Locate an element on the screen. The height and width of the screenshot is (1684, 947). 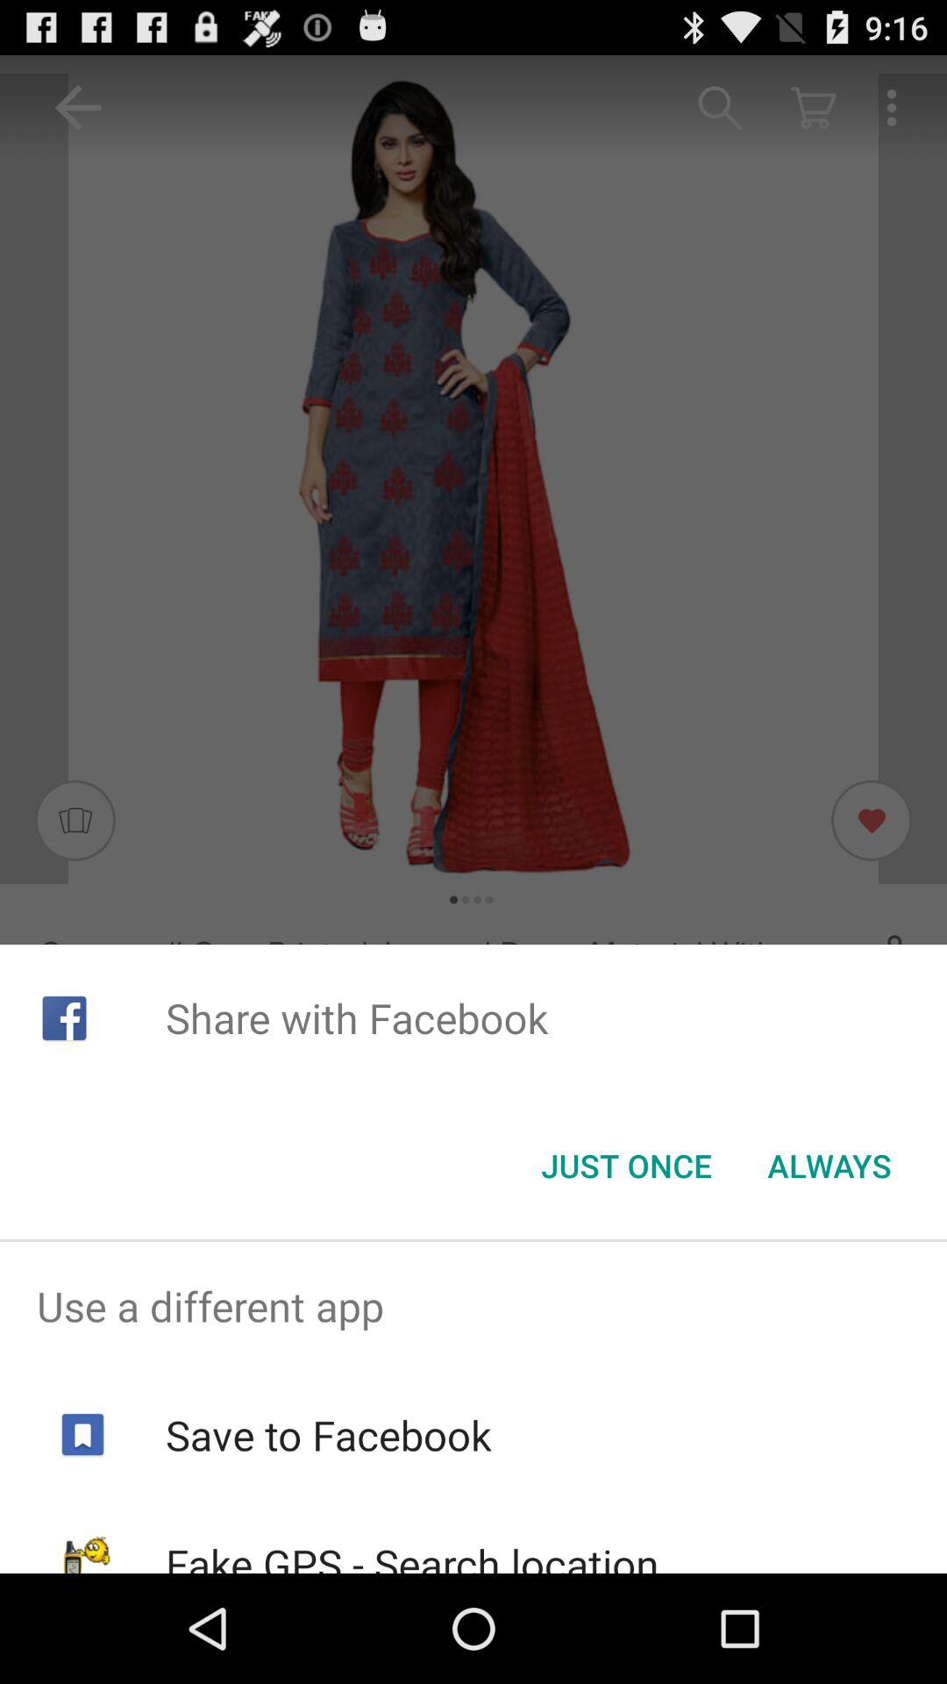
open icon below use a different app is located at coordinates (328, 1435).